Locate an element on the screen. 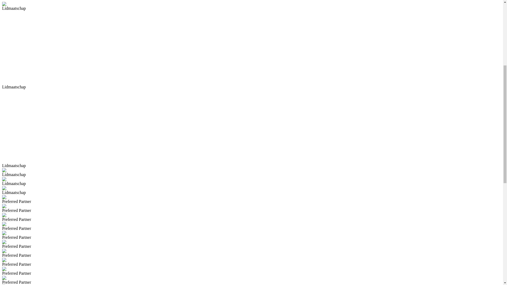 This screenshot has height=285, width=507. Zoeken op Bestemming is located at coordinates (33, 32).